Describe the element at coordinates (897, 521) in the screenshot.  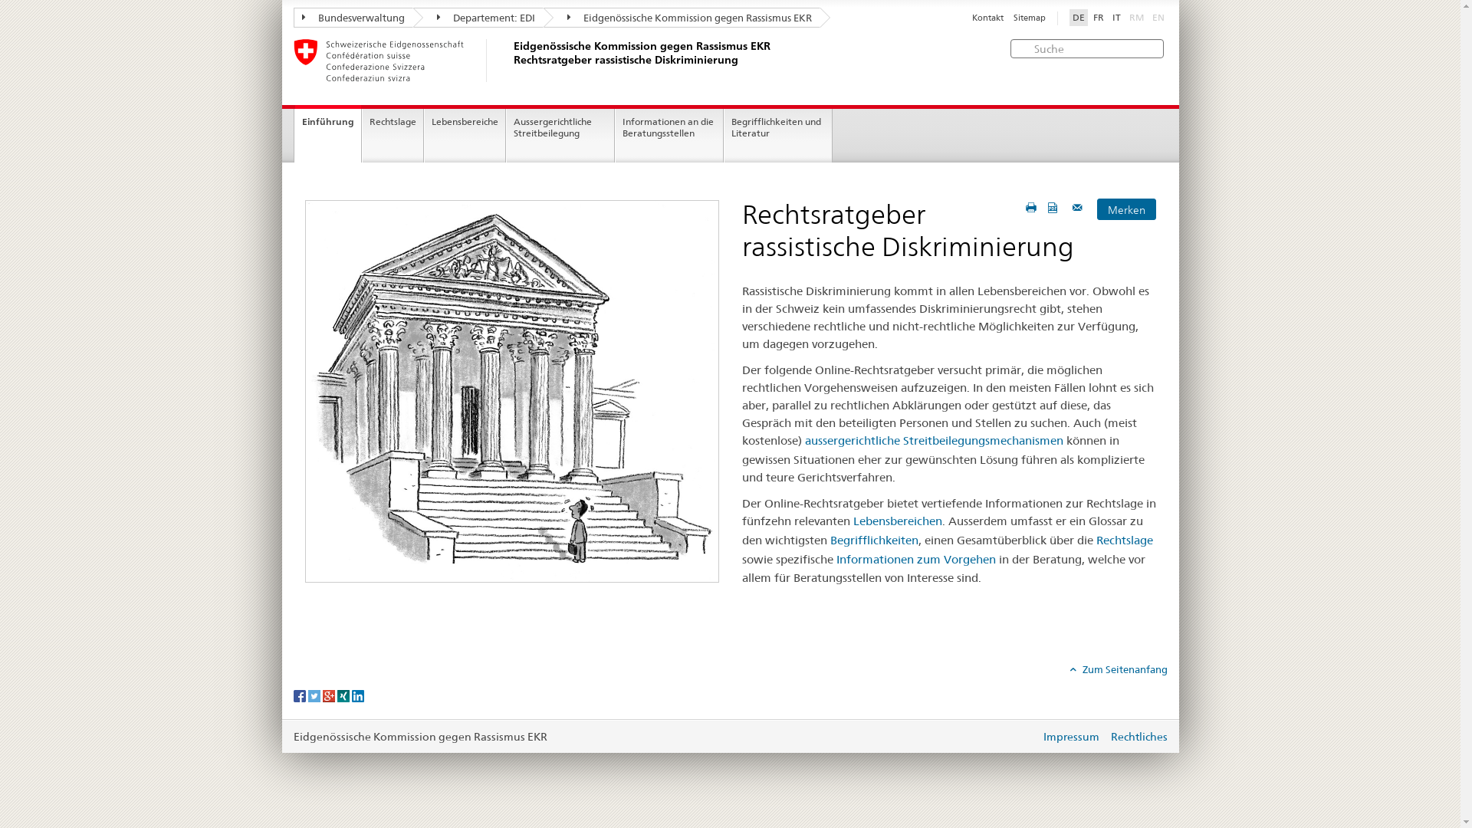
I see `Lebensbereichen` at that location.